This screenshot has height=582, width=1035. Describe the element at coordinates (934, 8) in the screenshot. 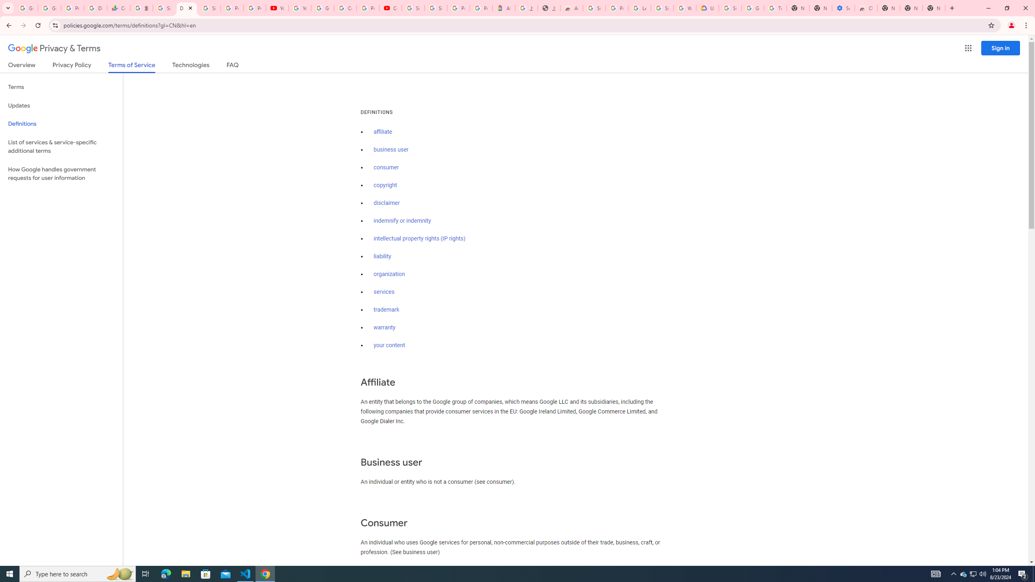

I see `New Tab` at that location.